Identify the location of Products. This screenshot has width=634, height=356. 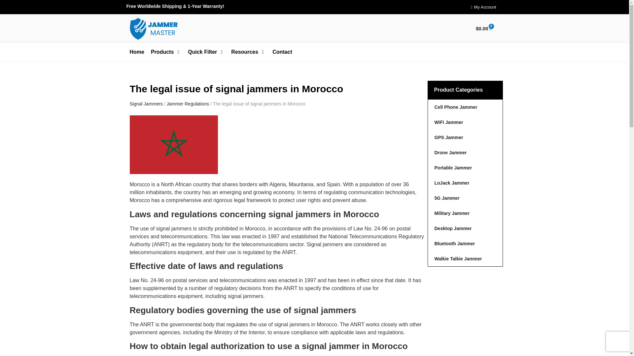
(162, 52).